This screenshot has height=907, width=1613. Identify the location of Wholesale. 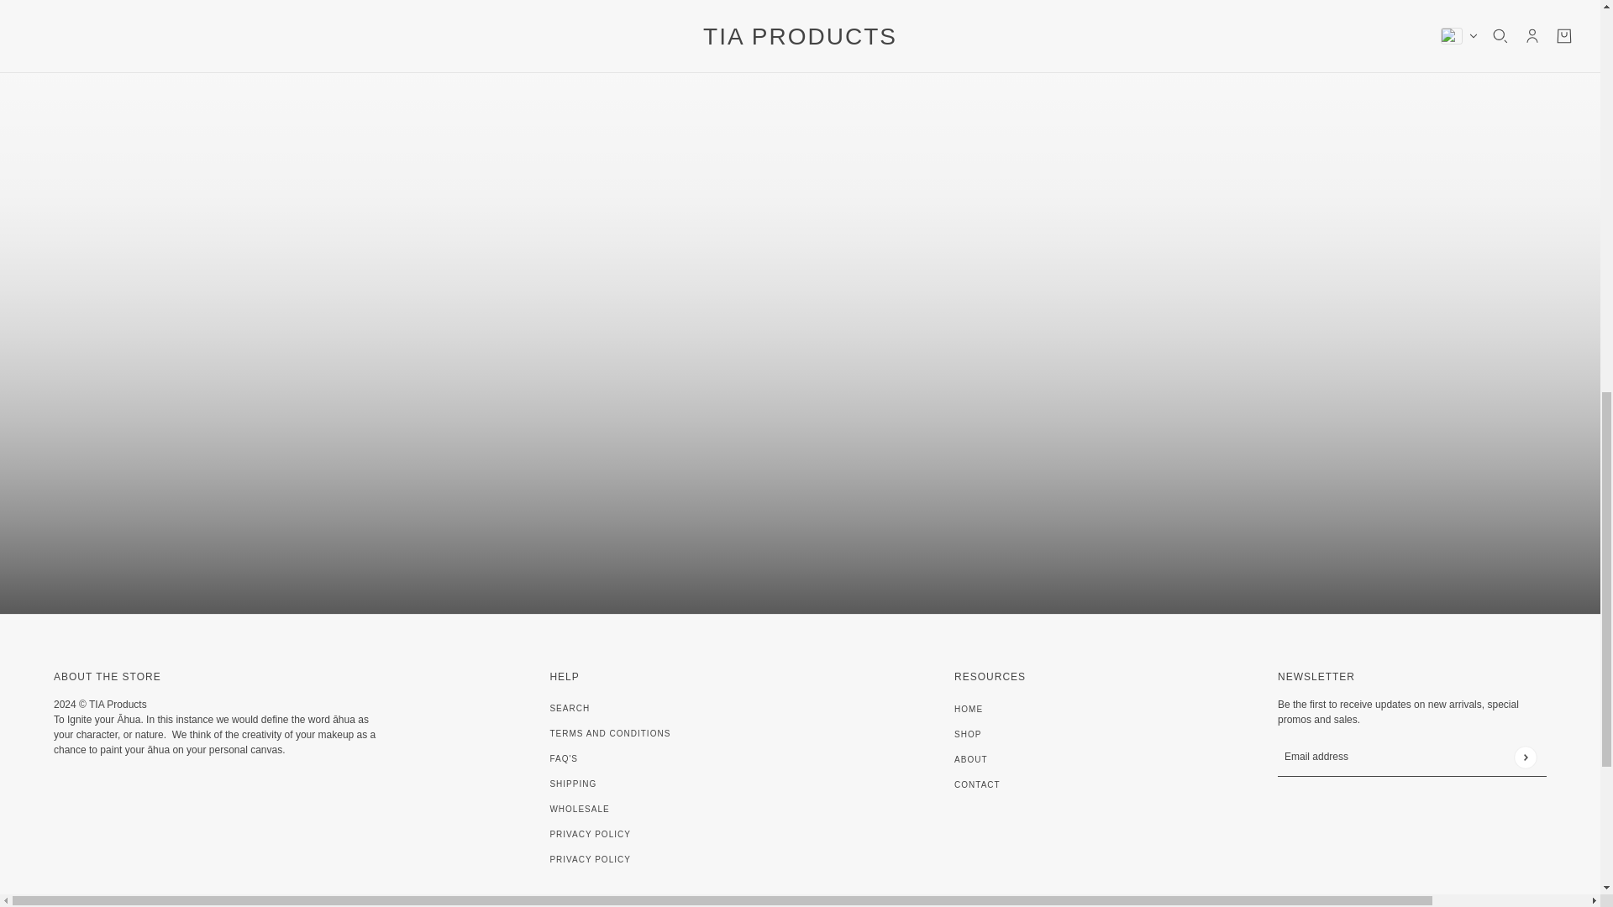
(580, 808).